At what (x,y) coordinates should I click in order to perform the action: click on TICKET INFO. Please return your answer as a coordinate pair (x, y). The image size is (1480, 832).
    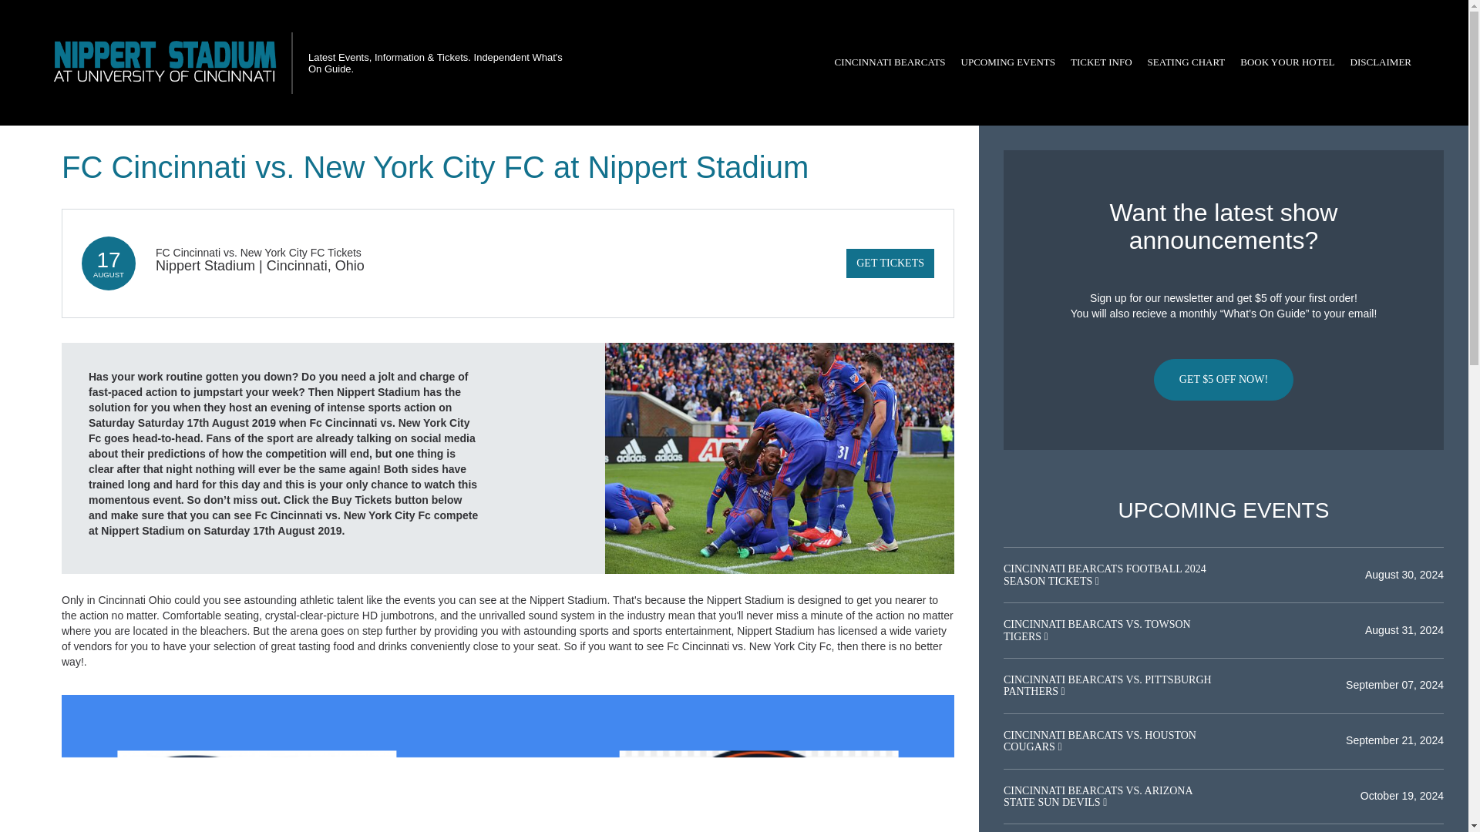
    Looking at the image, I should click on (1101, 62).